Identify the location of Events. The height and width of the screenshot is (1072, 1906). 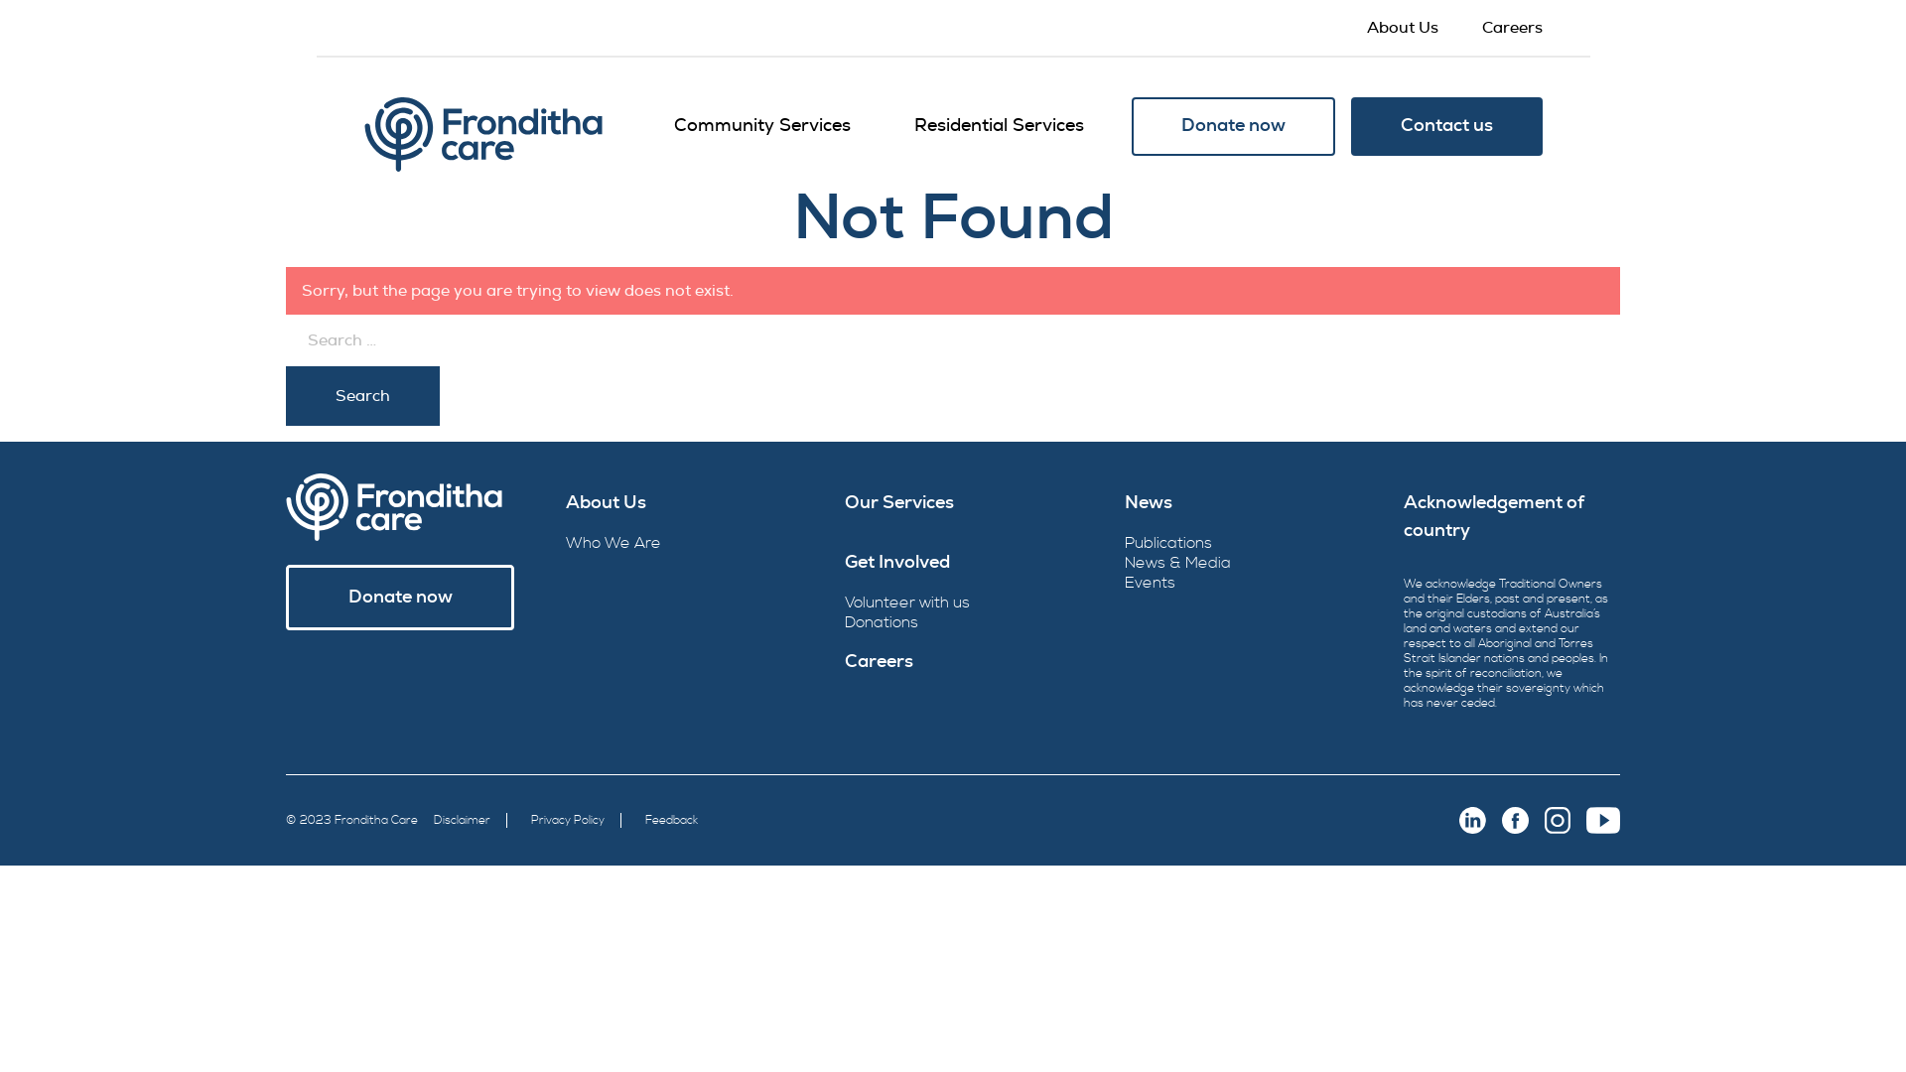
(1150, 583).